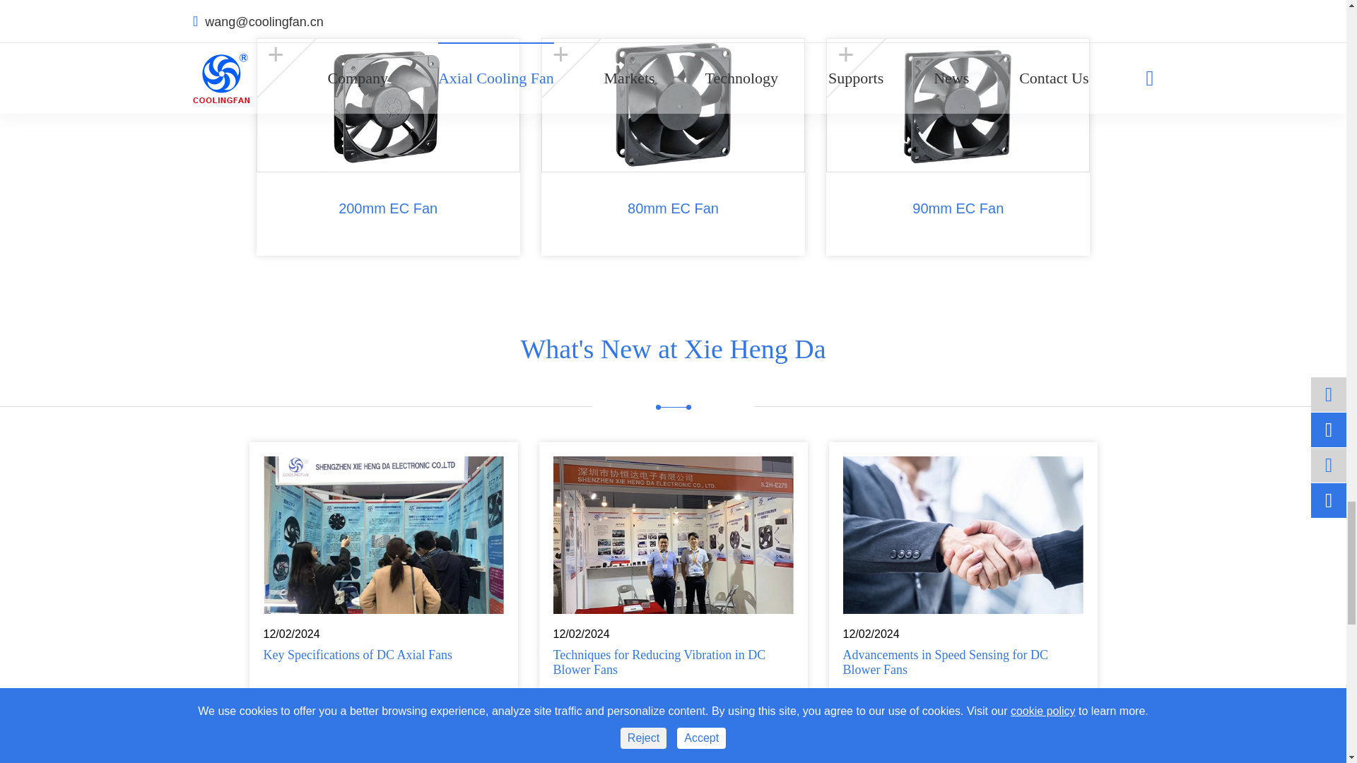 This screenshot has width=1357, height=763. What do you see at coordinates (958, 105) in the screenshot?
I see `90mm EC Fan` at bounding box center [958, 105].